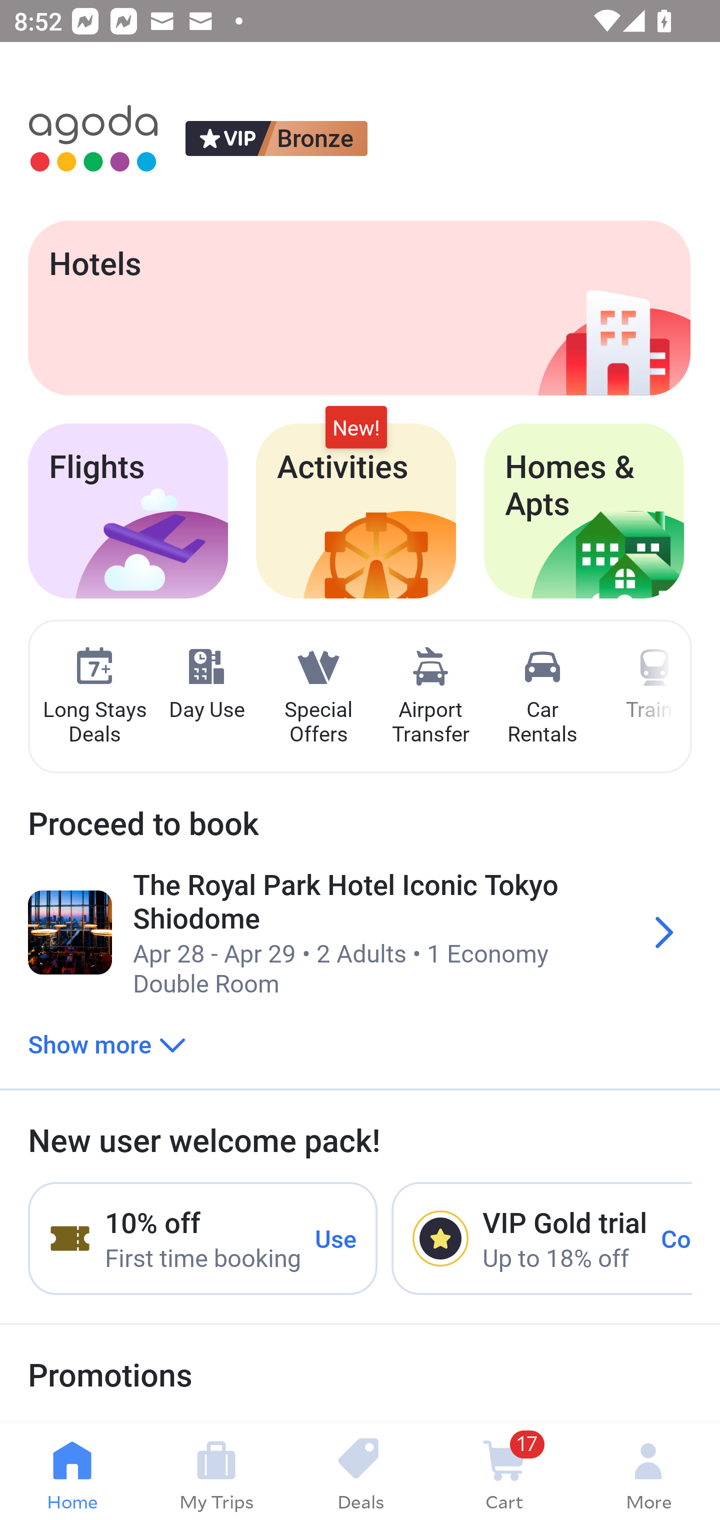 The height and width of the screenshot is (1520, 720). Describe the element at coordinates (360, 1472) in the screenshot. I see `Deals` at that location.